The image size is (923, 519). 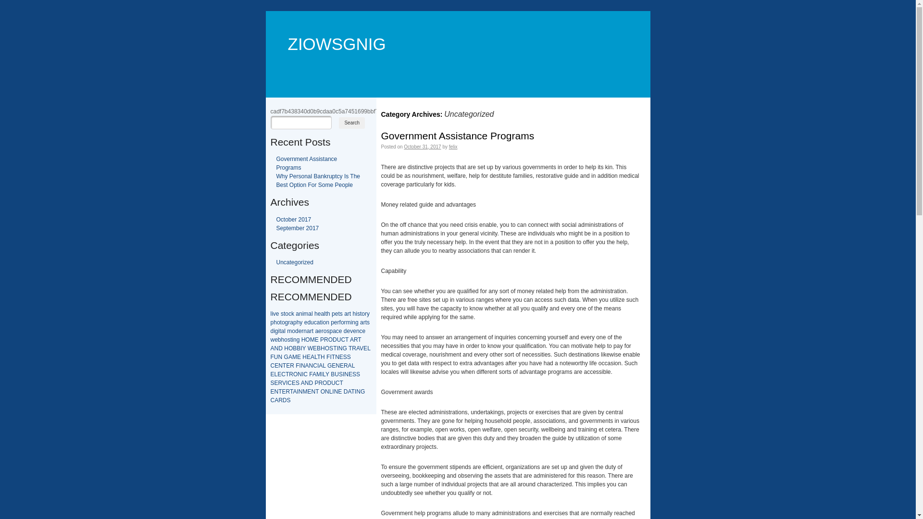 What do you see at coordinates (299, 348) in the screenshot?
I see `B` at bounding box center [299, 348].